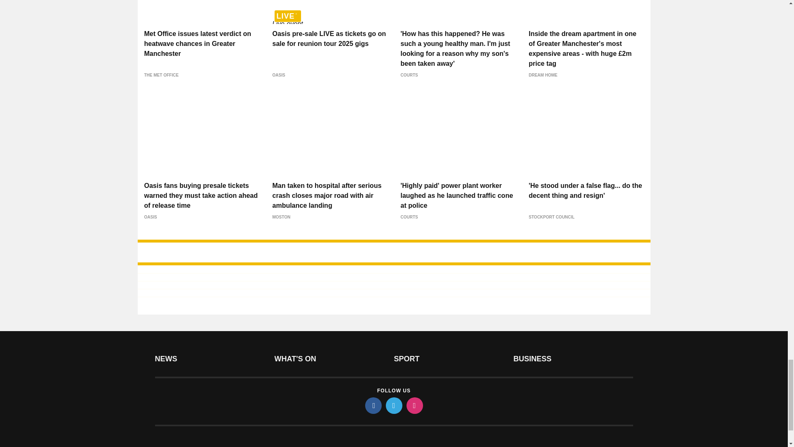 This screenshot has width=794, height=447. Describe the element at coordinates (414, 406) in the screenshot. I see `instagram` at that location.